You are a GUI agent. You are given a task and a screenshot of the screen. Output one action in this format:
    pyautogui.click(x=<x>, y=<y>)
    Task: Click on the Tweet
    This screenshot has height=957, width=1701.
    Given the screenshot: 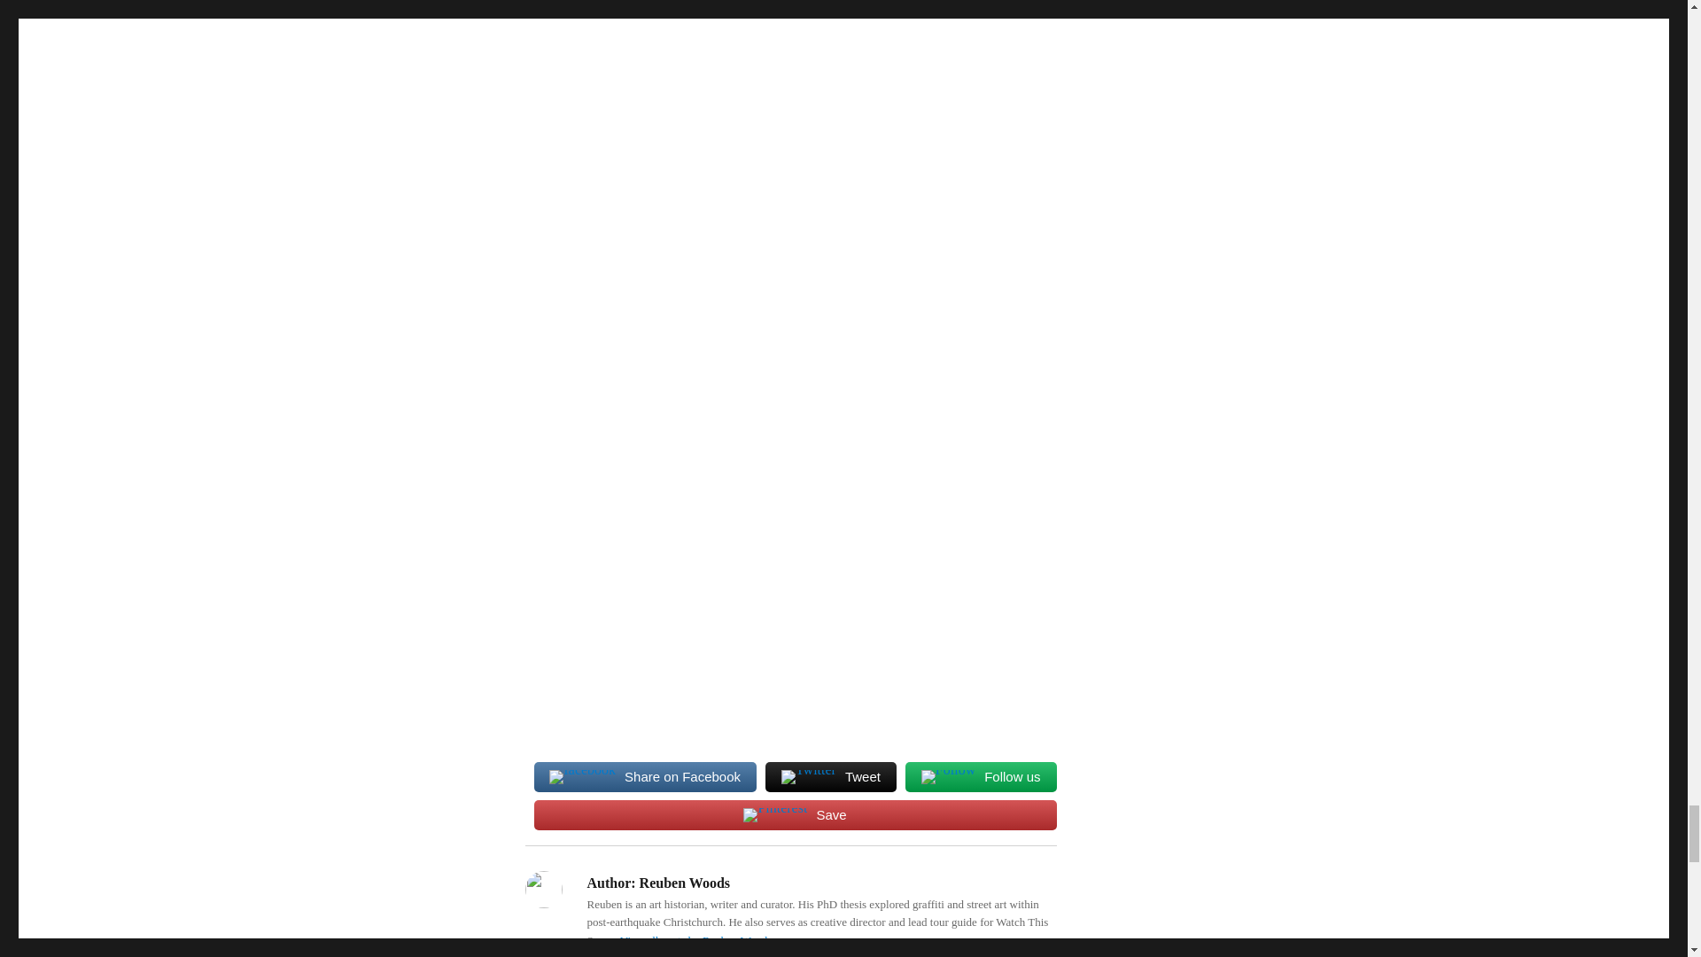 What is the action you would take?
    pyautogui.click(x=831, y=776)
    